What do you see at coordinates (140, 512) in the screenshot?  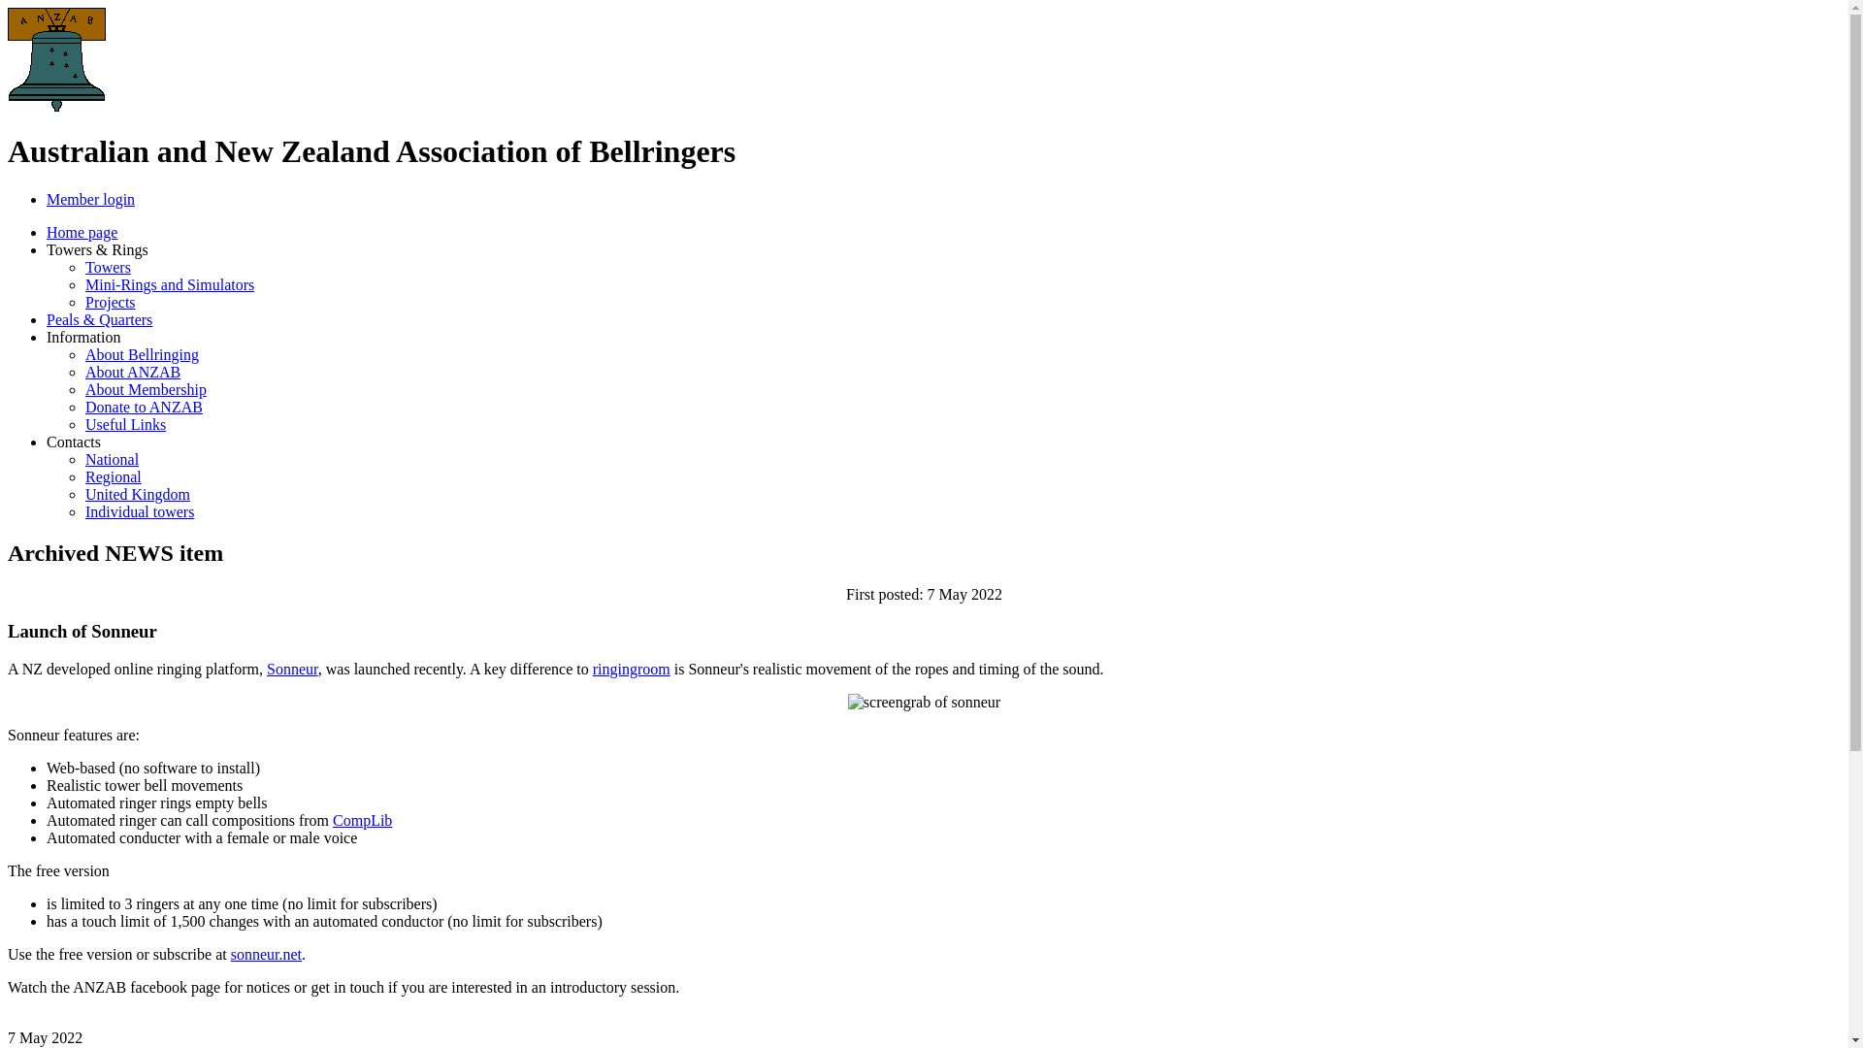 I see `Individual towers` at bounding box center [140, 512].